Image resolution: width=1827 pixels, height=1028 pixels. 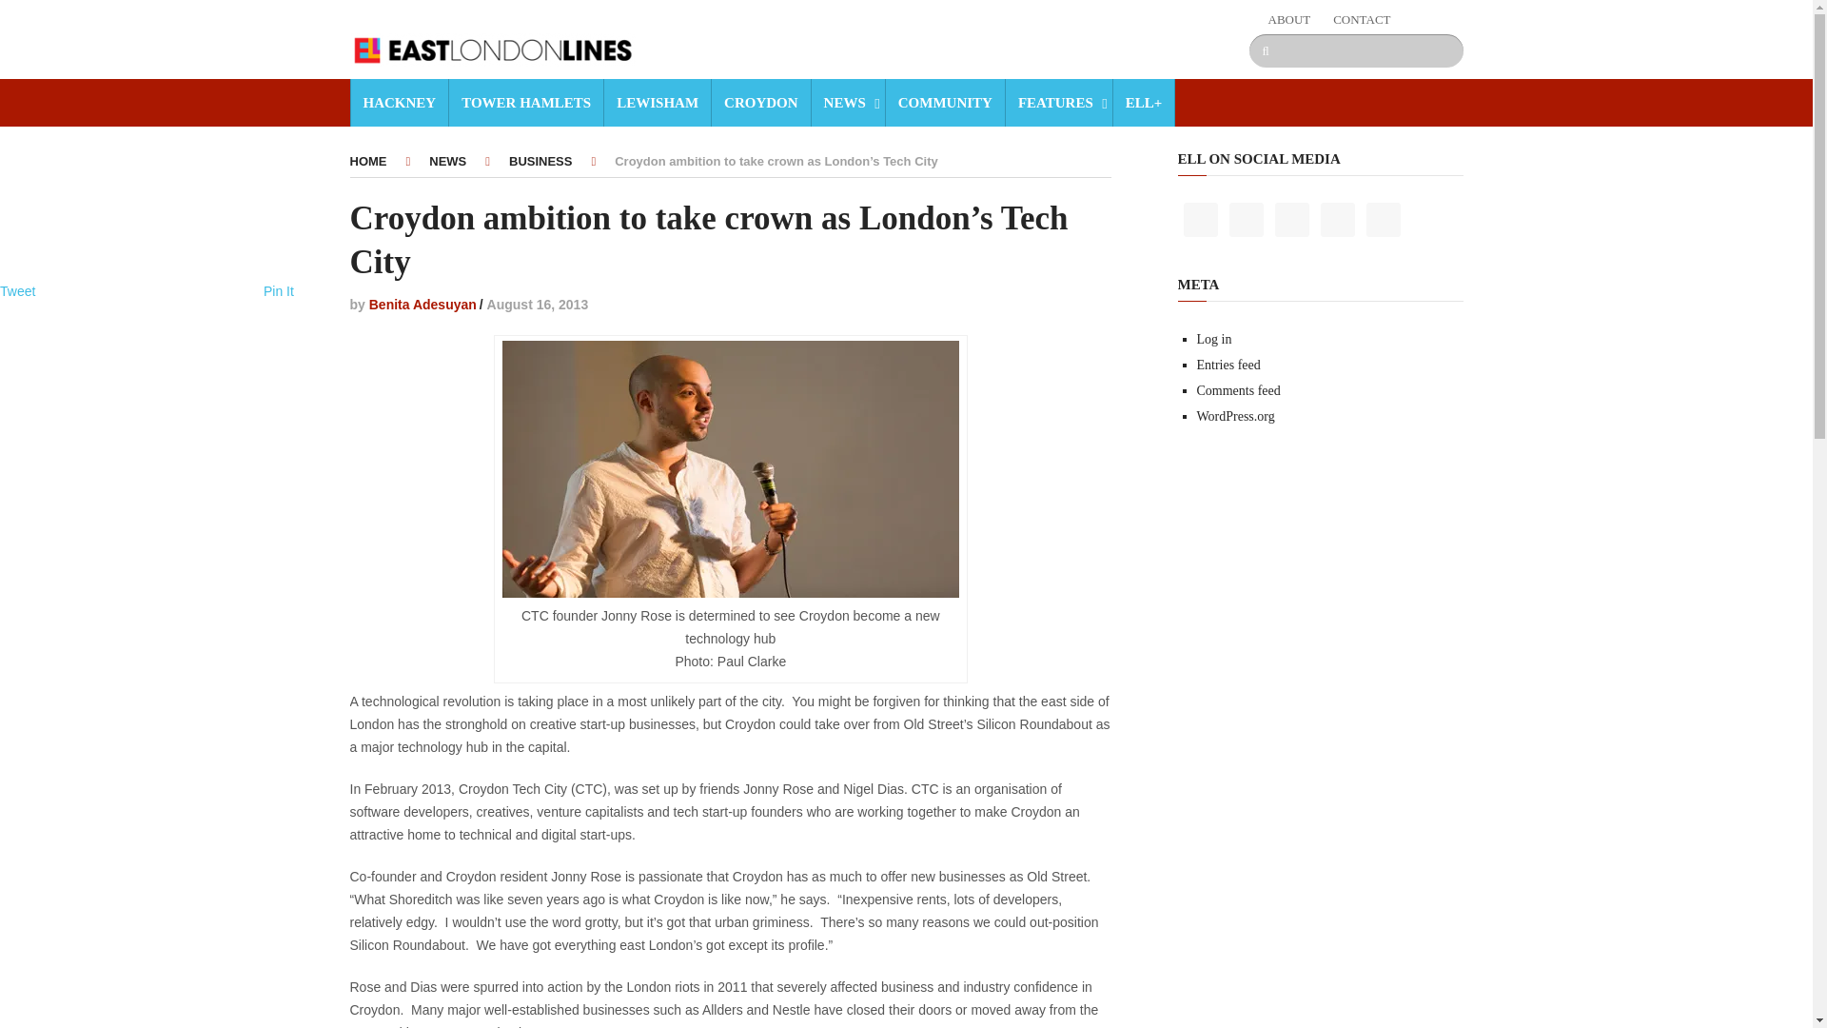 I want to click on CONTACT, so click(x=1362, y=19).